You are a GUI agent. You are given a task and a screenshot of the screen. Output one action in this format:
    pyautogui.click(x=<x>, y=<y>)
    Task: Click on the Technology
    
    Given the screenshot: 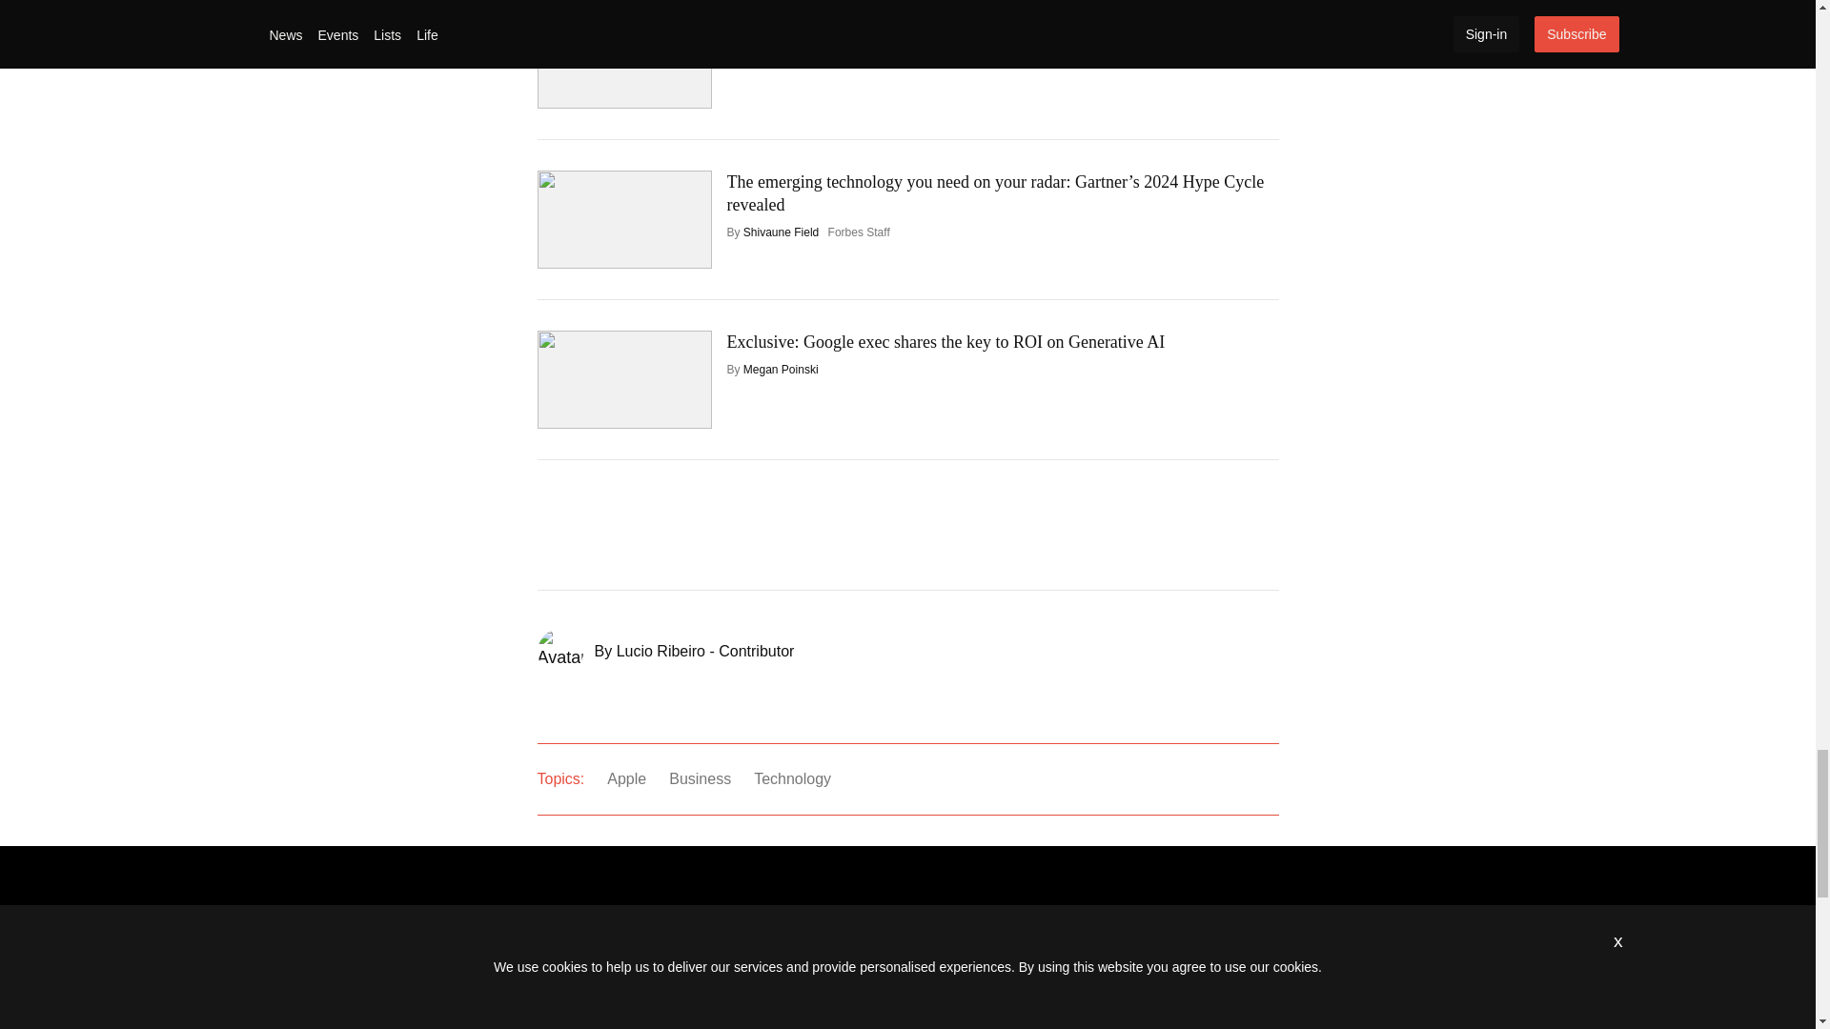 What is the action you would take?
    pyautogui.click(x=792, y=778)
    